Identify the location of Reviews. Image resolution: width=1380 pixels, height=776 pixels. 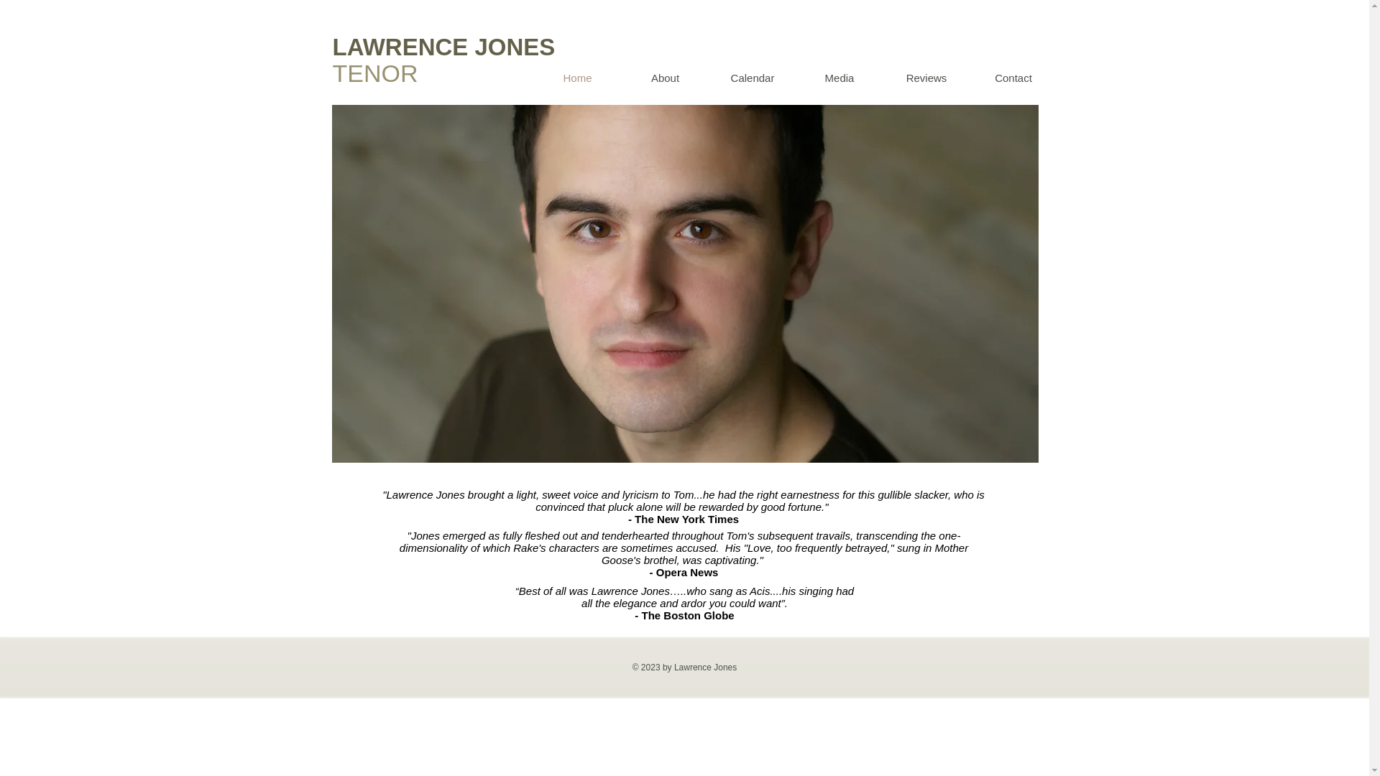
(926, 78).